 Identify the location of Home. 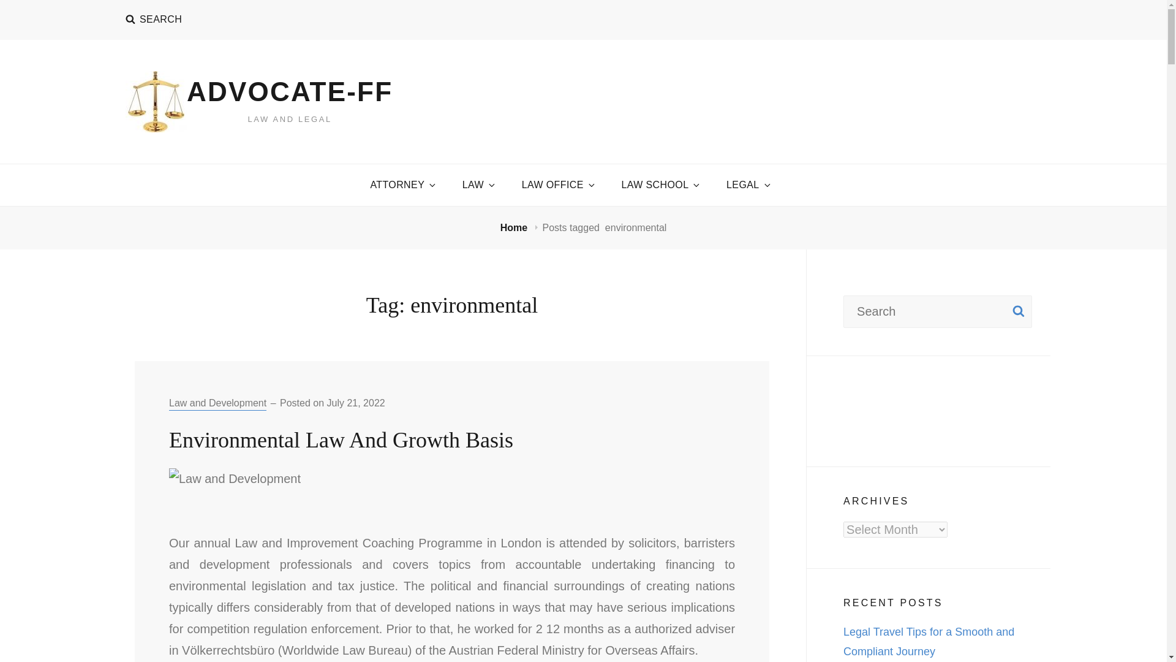
(515, 227).